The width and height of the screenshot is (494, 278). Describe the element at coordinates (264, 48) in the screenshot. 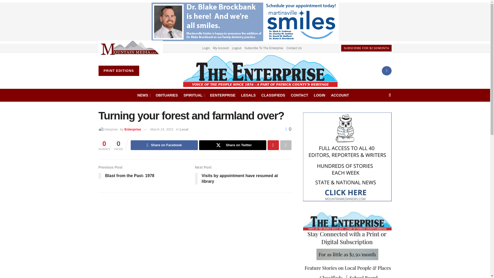

I see `Subscribe To The Enterprise` at that location.